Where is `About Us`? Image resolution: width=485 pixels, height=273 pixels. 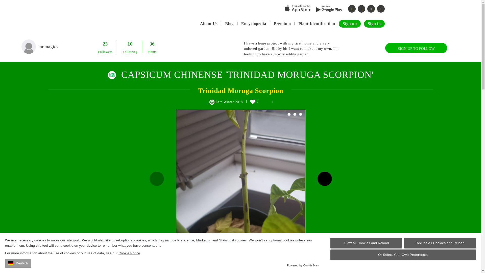
About Us is located at coordinates (209, 24).